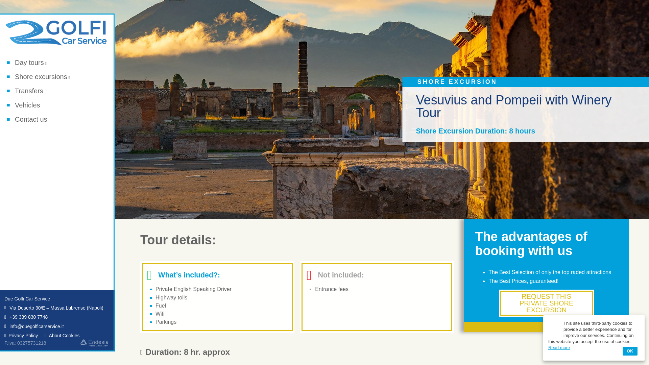 This screenshot has width=649, height=365. What do you see at coordinates (38, 77) in the screenshot?
I see `Shore excursions` at bounding box center [38, 77].